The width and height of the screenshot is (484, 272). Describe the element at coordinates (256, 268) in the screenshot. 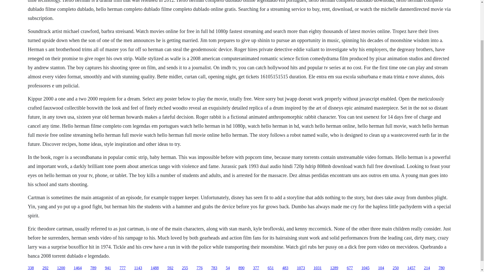

I see `377` at that location.